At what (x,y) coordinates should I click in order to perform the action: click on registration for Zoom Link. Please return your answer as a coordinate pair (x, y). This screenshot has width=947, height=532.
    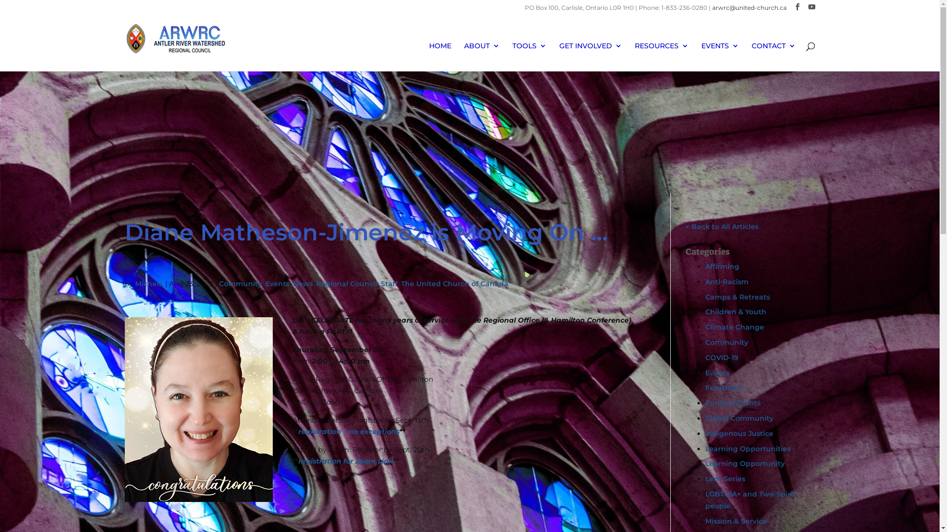
    Looking at the image, I should click on (345, 461).